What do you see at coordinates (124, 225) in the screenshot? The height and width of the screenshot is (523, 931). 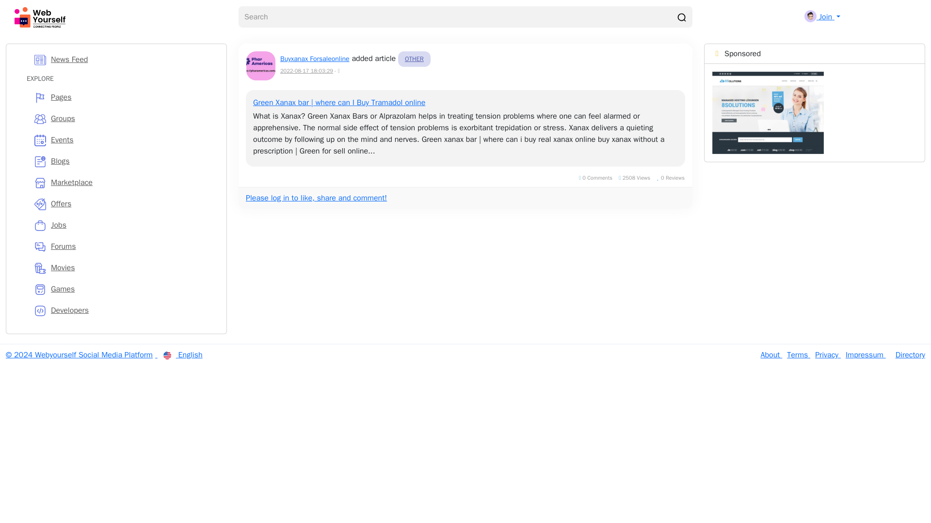 I see `Jobs` at bounding box center [124, 225].